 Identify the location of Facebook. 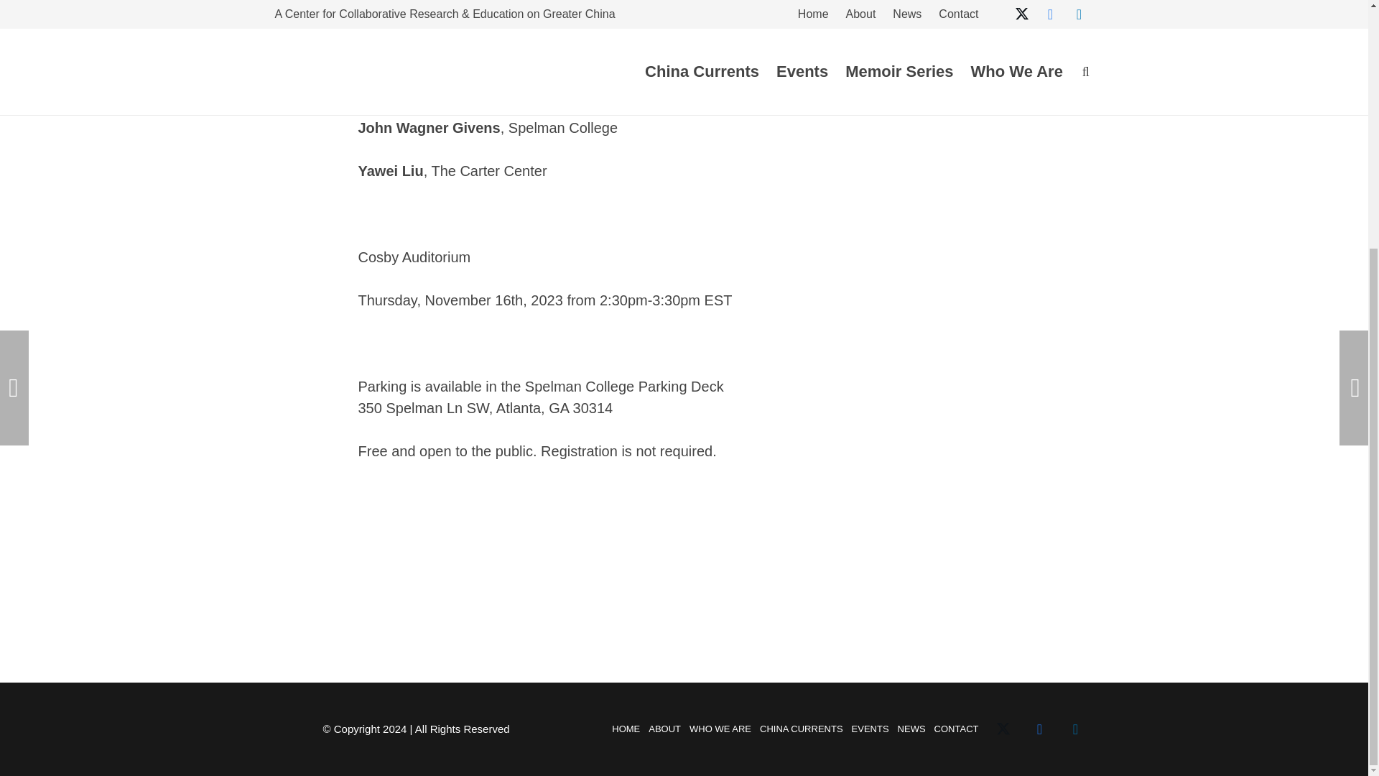
(1039, 729).